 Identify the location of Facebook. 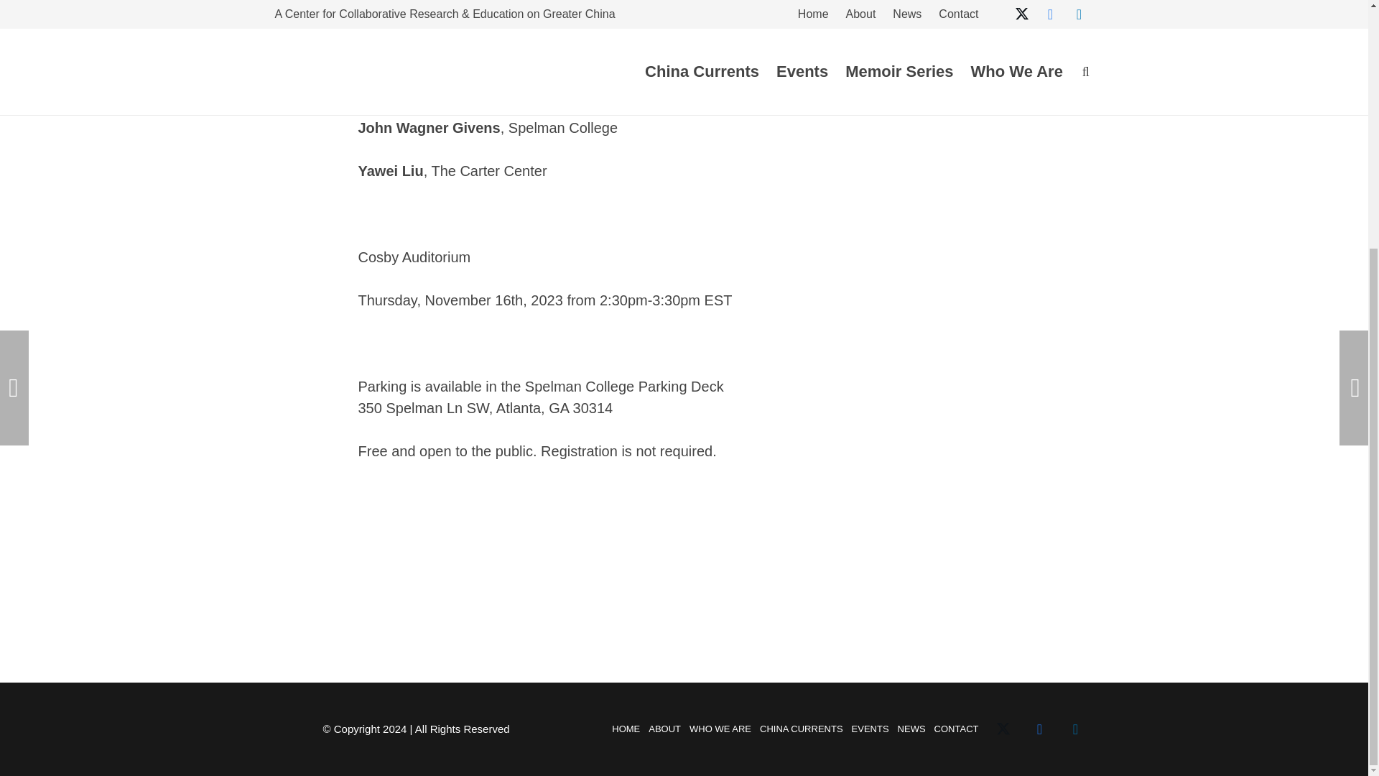
(1039, 729).